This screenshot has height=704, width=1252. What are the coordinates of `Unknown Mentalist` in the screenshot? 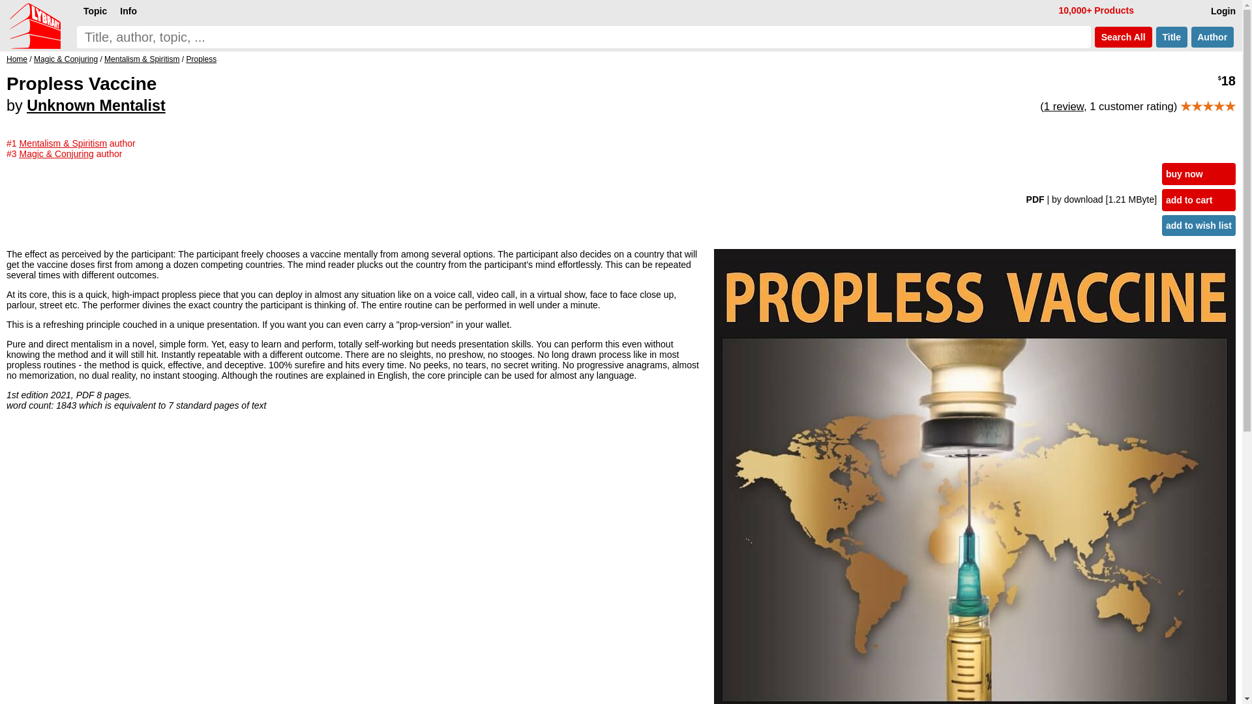 It's located at (95, 106).